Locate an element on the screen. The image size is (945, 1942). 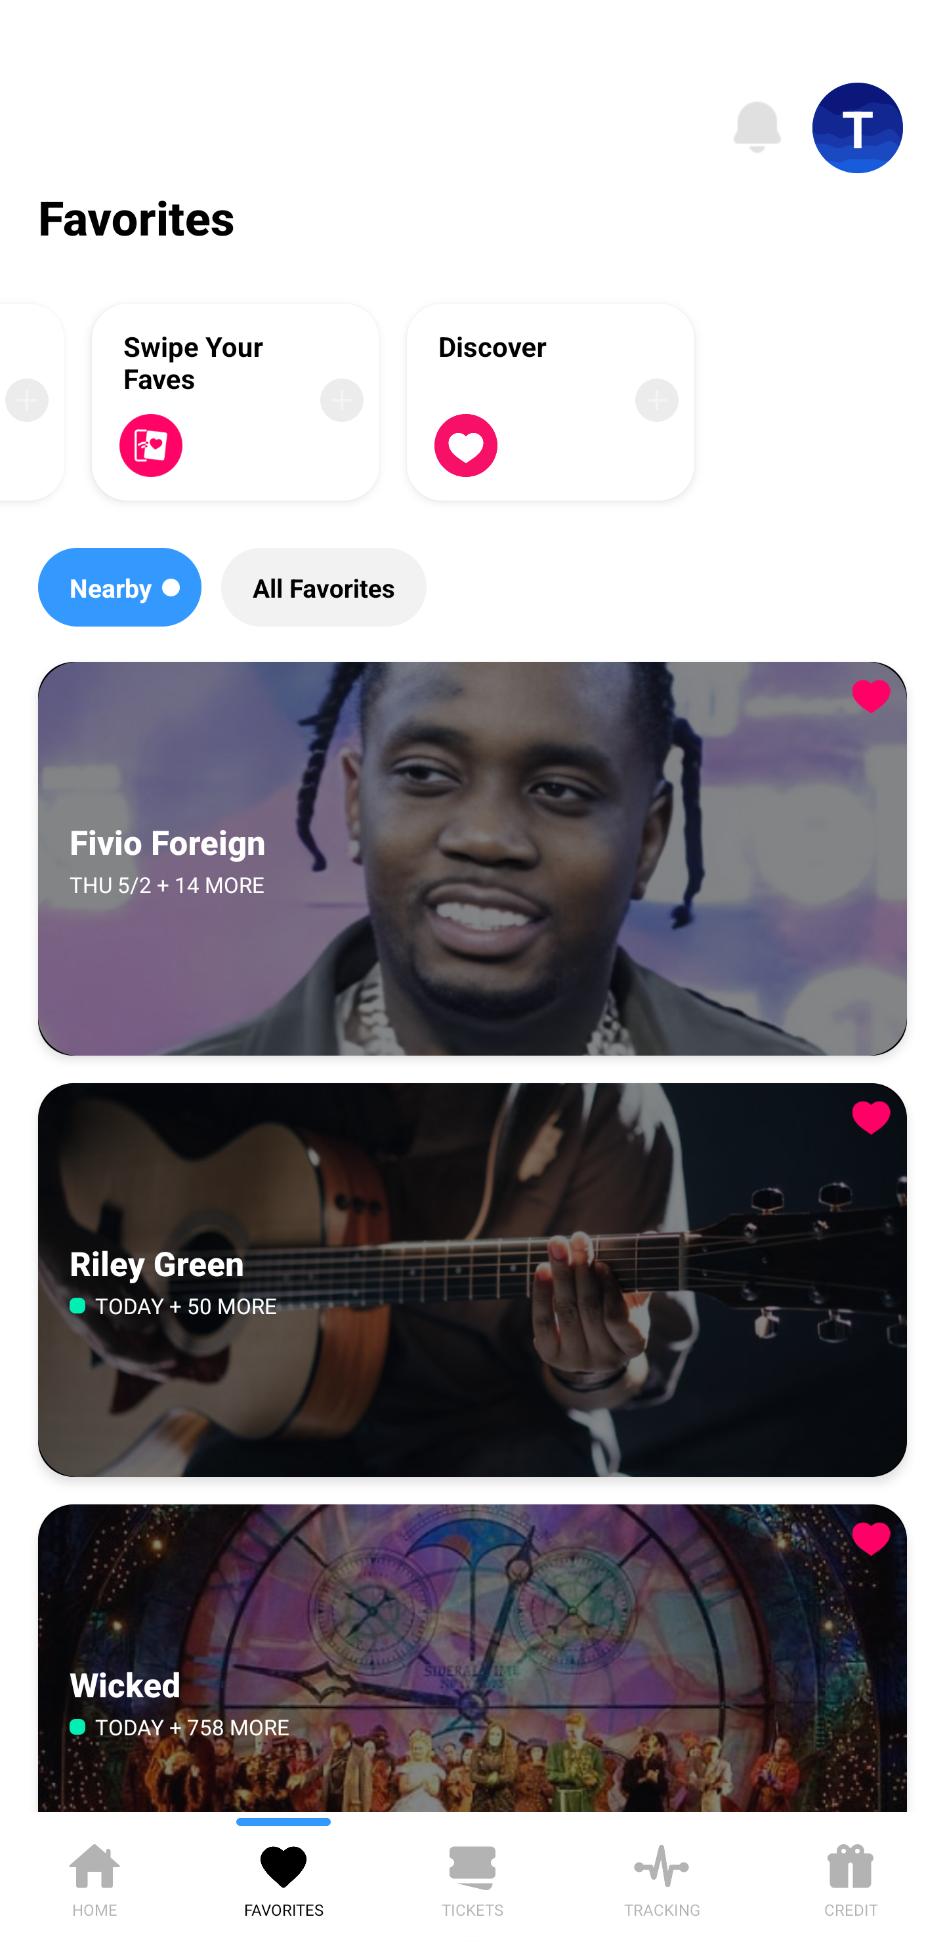
T is located at coordinates (858, 128).